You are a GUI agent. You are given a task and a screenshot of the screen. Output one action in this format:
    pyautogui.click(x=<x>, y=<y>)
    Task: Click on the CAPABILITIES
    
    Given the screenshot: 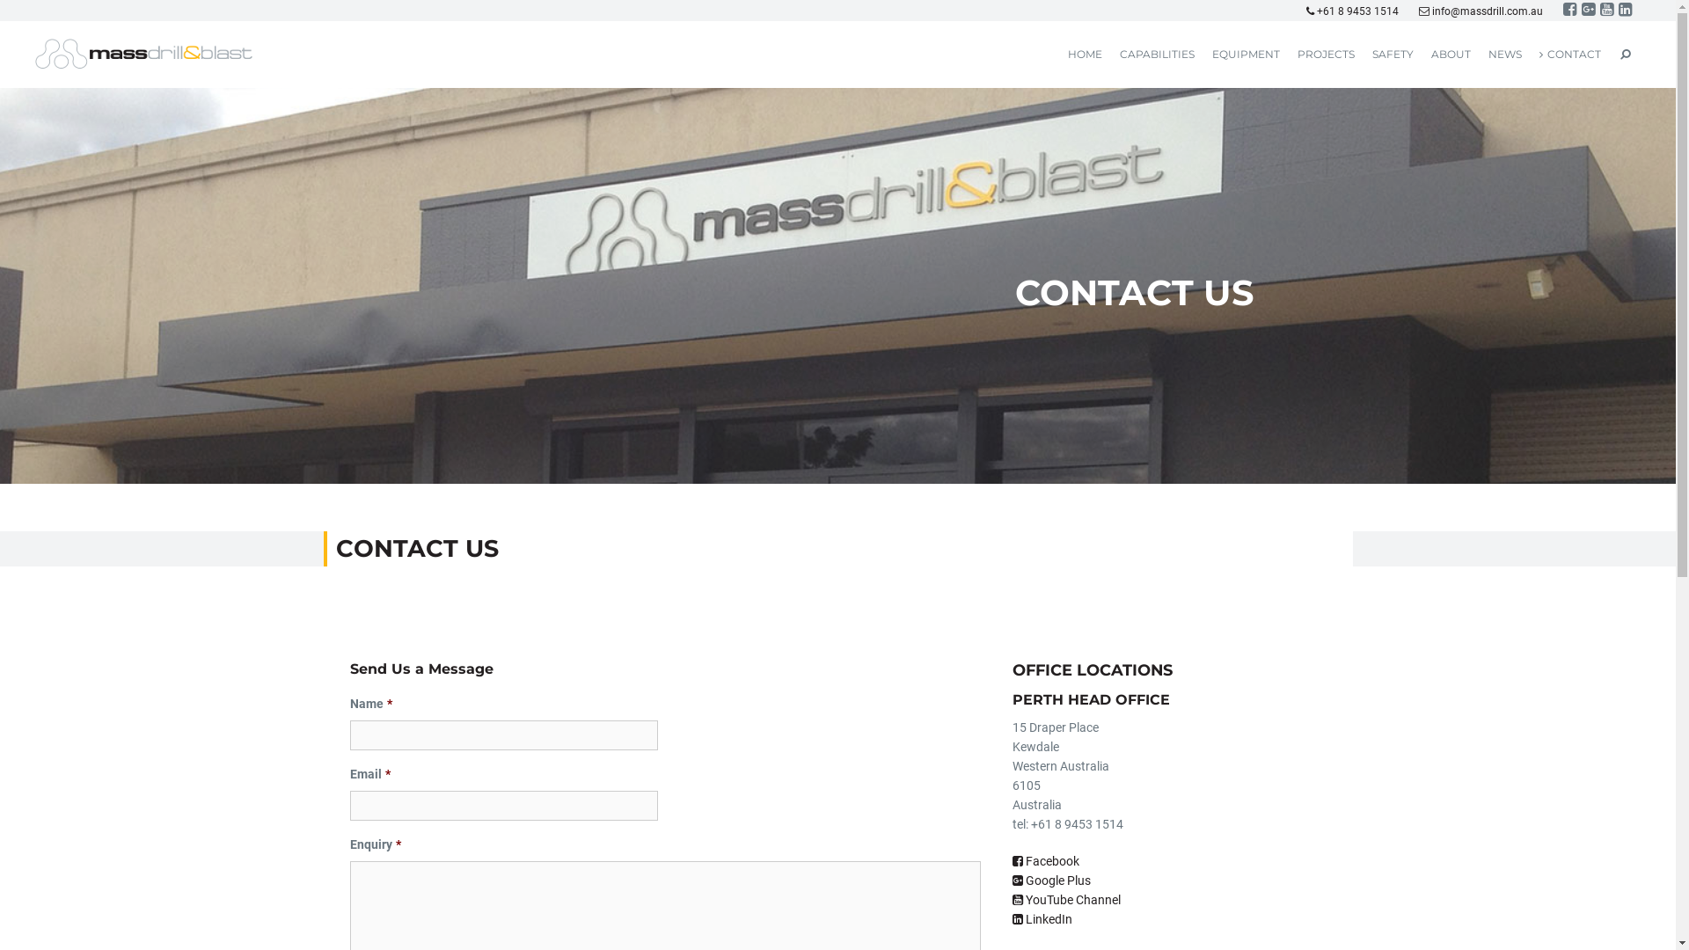 What is the action you would take?
    pyautogui.click(x=1158, y=55)
    